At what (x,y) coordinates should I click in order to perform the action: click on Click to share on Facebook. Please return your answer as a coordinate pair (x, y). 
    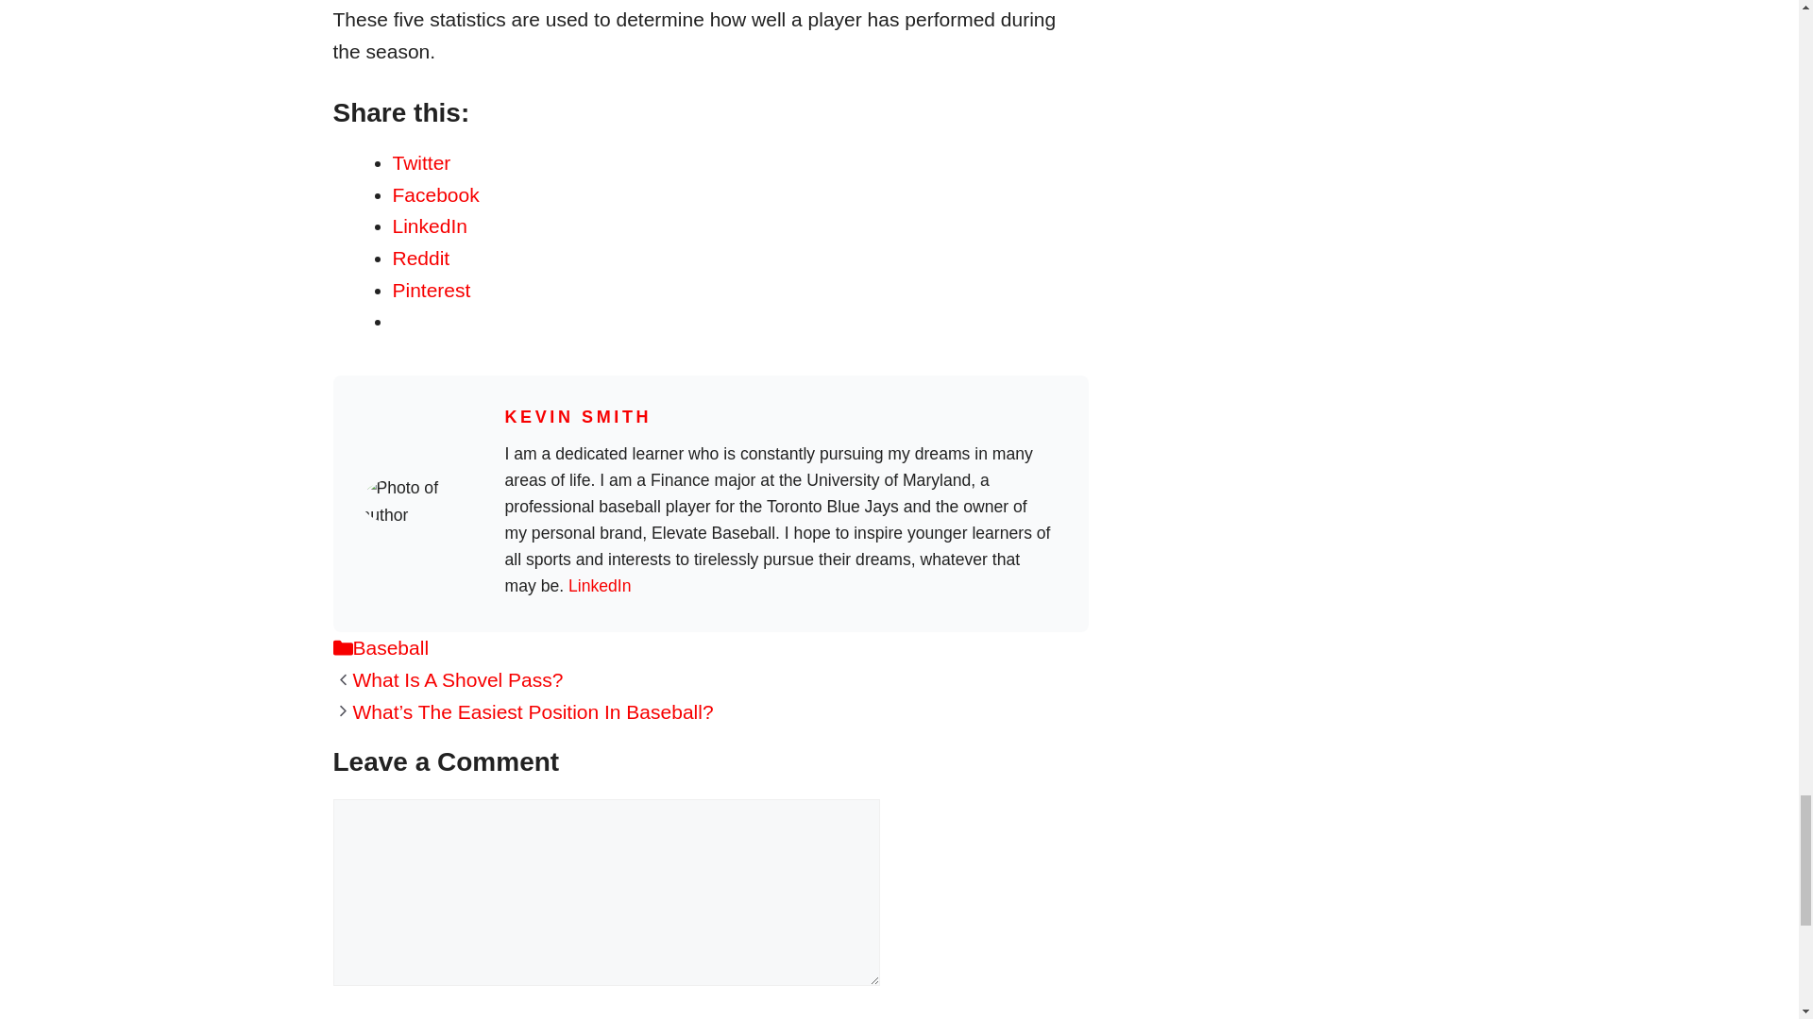
    Looking at the image, I should click on (436, 194).